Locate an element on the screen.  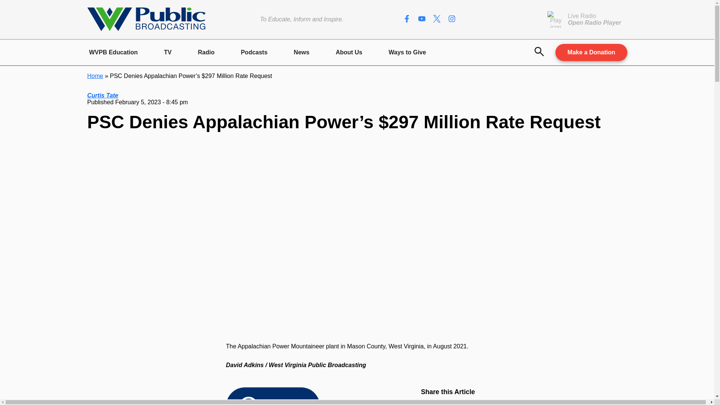
Tweet this! is located at coordinates (424, 401).